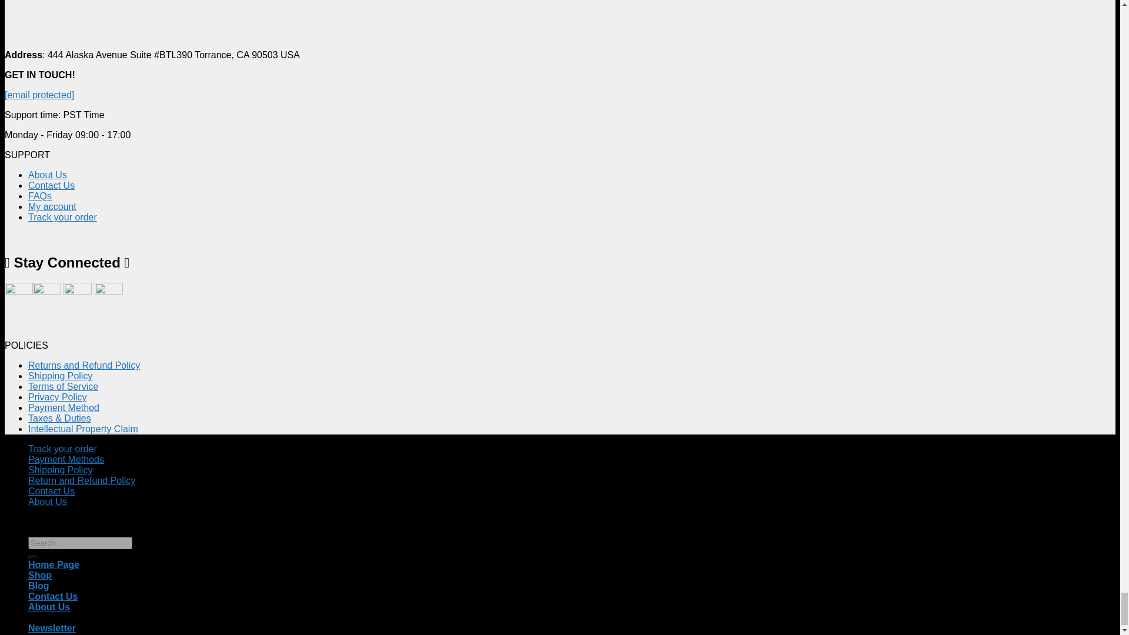 This screenshot has width=1129, height=635. Describe the element at coordinates (52, 628) in the screenshot. I see `Sign up for Newsletter` at that location.